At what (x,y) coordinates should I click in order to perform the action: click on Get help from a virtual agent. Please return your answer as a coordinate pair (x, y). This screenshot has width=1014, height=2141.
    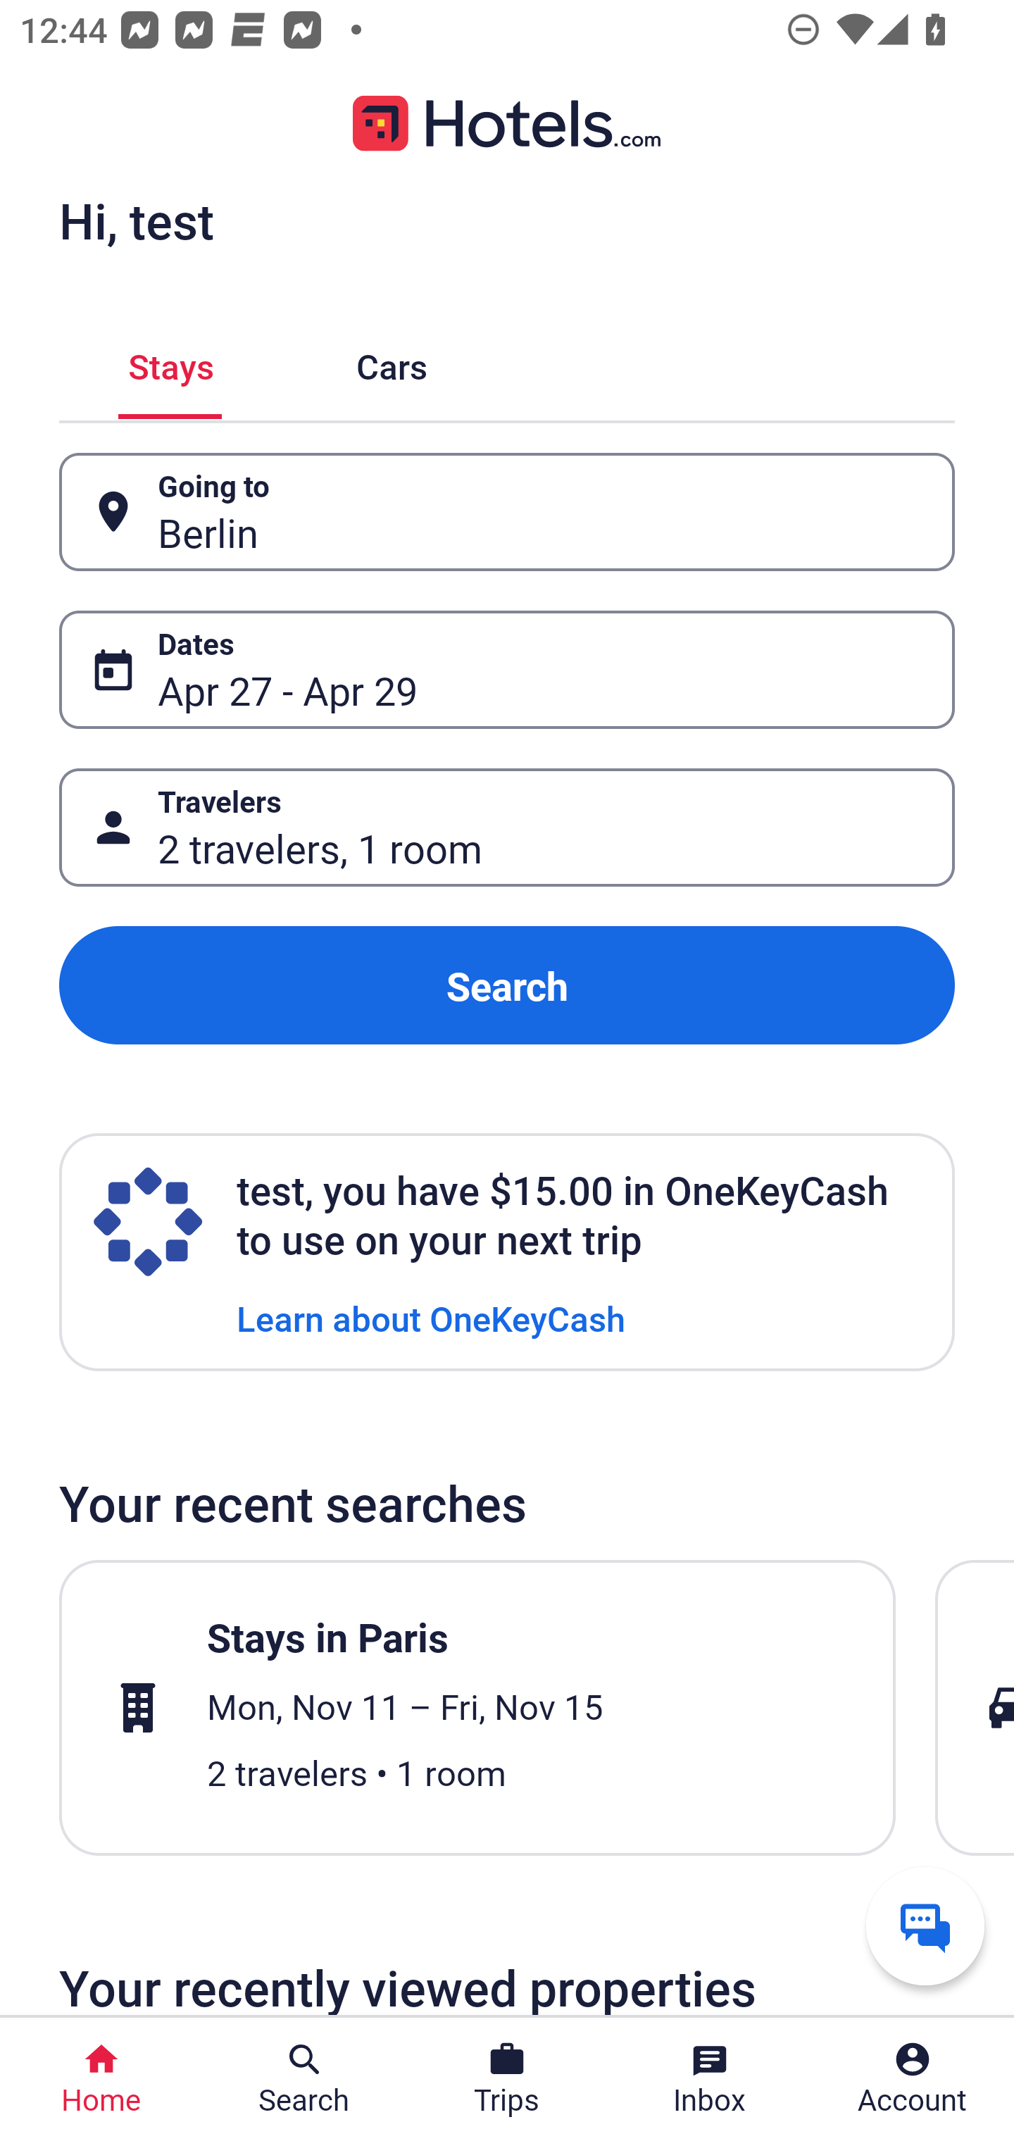
    Looking at the image, I should click on (925, 1925).